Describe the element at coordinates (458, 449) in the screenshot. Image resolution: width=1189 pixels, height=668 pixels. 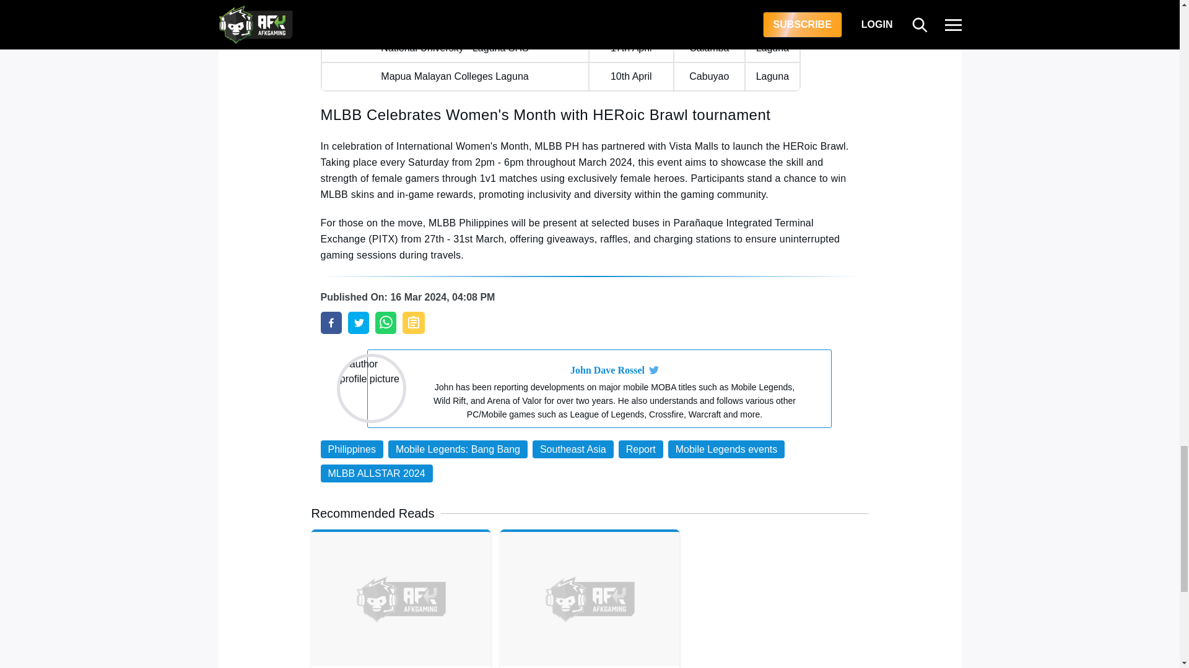
I see `Mobile Legends: Bang Bang` at that location.